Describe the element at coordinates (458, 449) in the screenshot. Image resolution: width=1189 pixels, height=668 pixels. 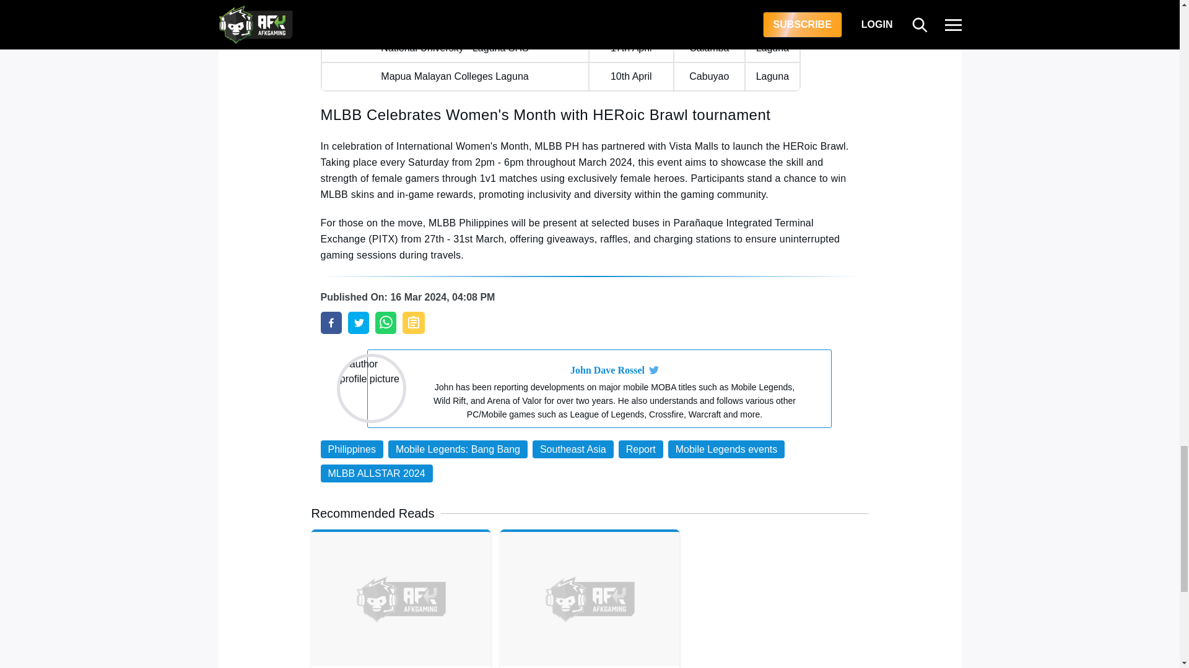
I see `Mobile Legends: Bang Bang` at that location.